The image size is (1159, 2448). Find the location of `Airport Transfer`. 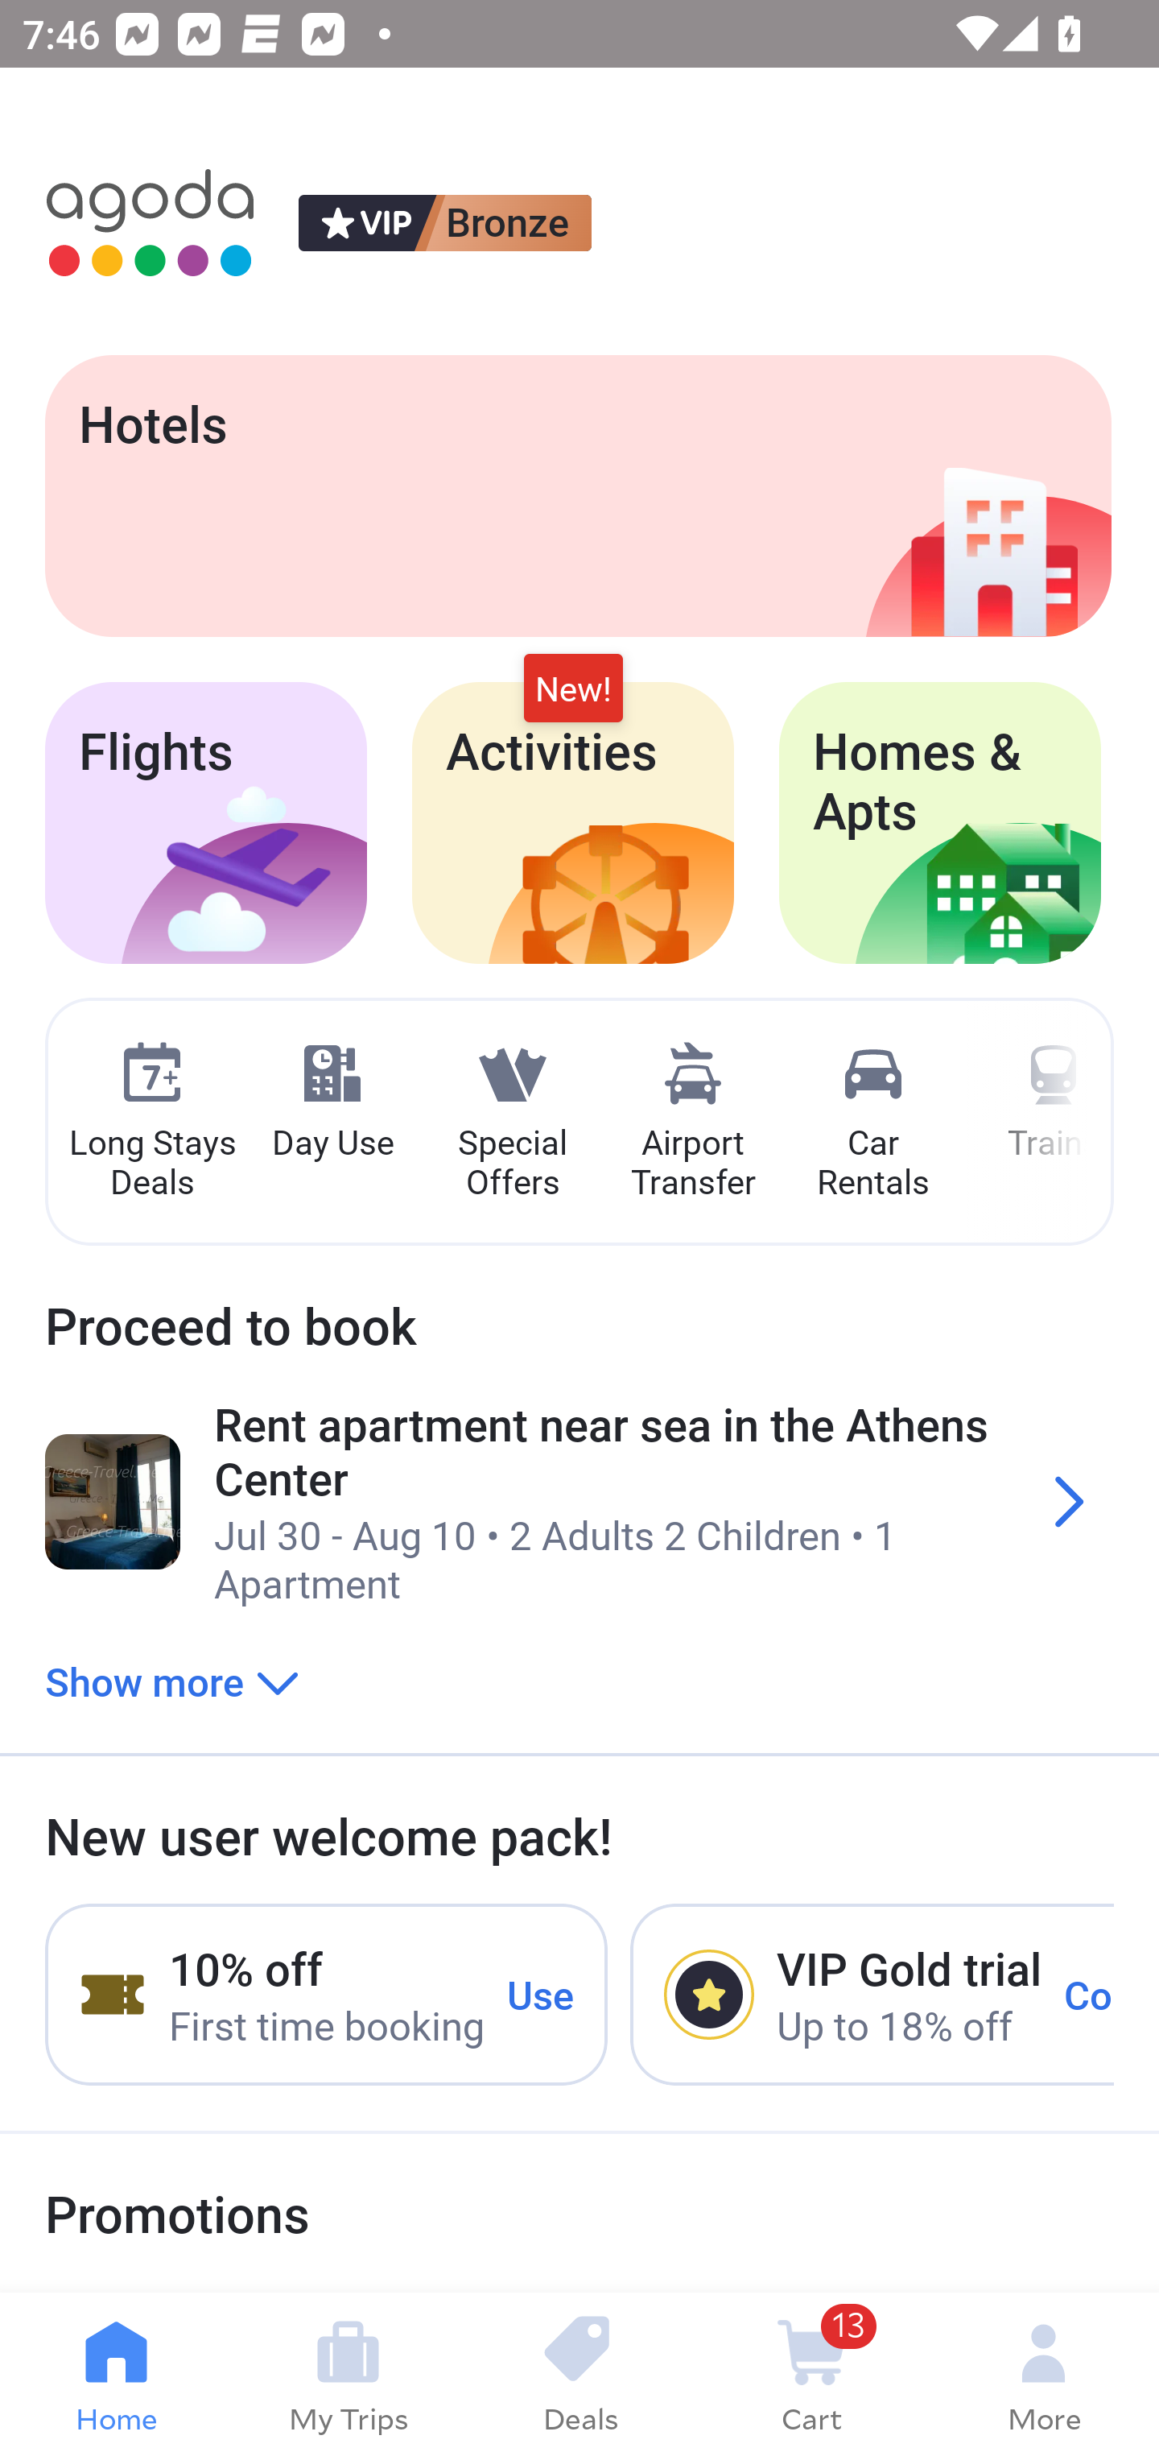

Airport Transfer is located at coordinates (693, 1123).